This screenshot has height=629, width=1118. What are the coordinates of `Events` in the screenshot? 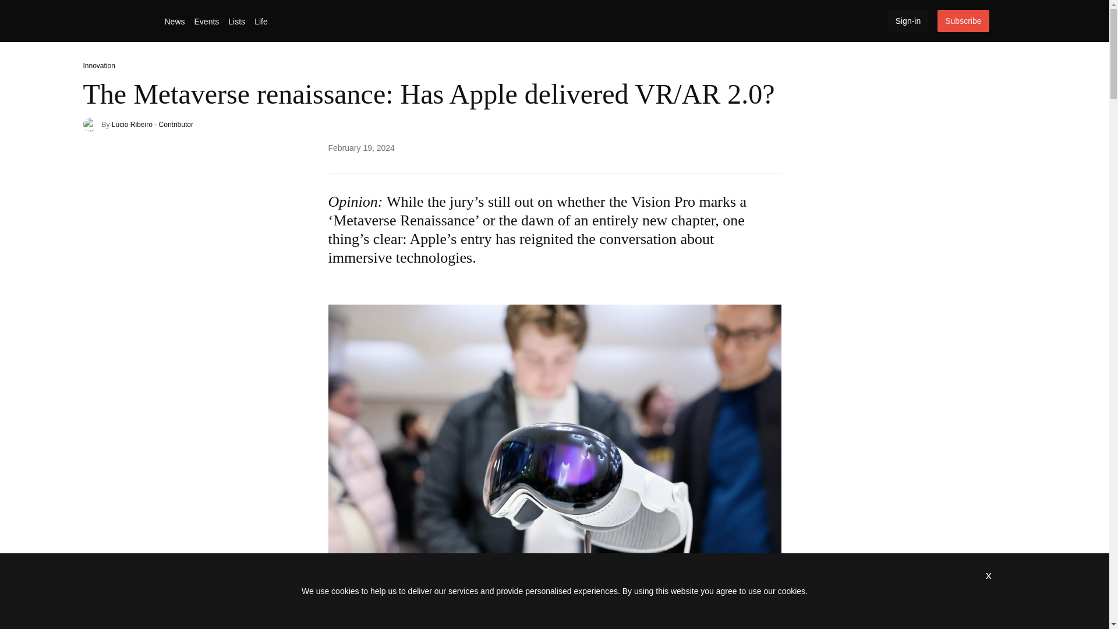 It's located at (207, 22).